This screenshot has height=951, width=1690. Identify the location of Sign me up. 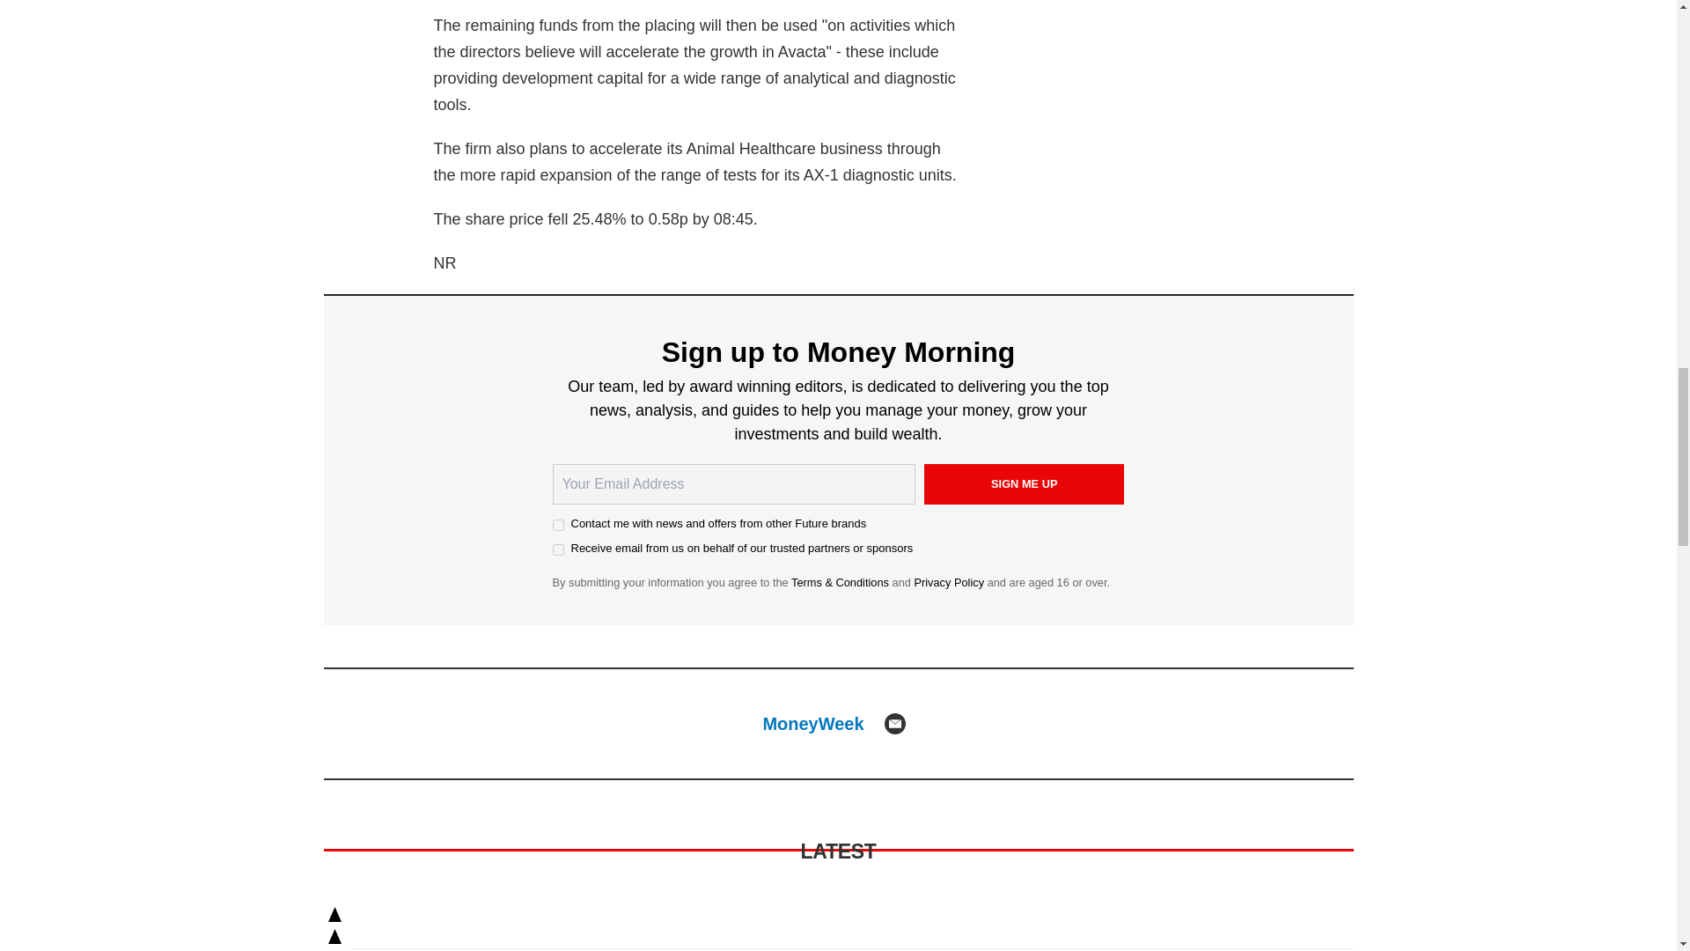
(1025, 484).